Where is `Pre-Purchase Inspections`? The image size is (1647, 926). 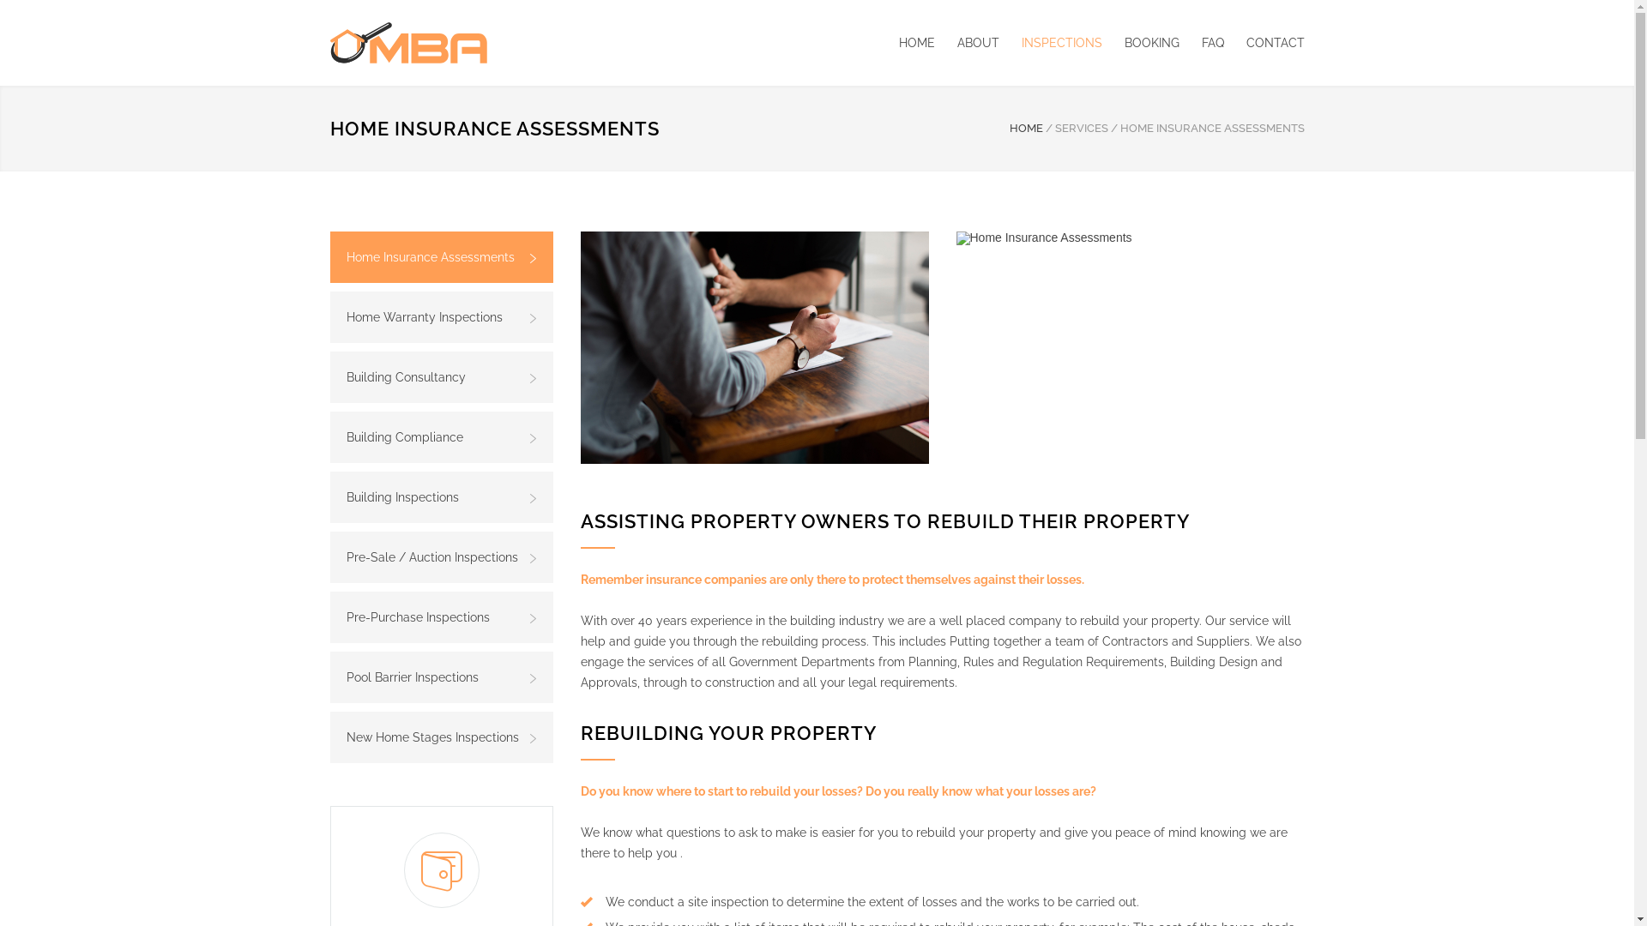 Pre-Purchase Inspections is located at coordinates (441, 617).